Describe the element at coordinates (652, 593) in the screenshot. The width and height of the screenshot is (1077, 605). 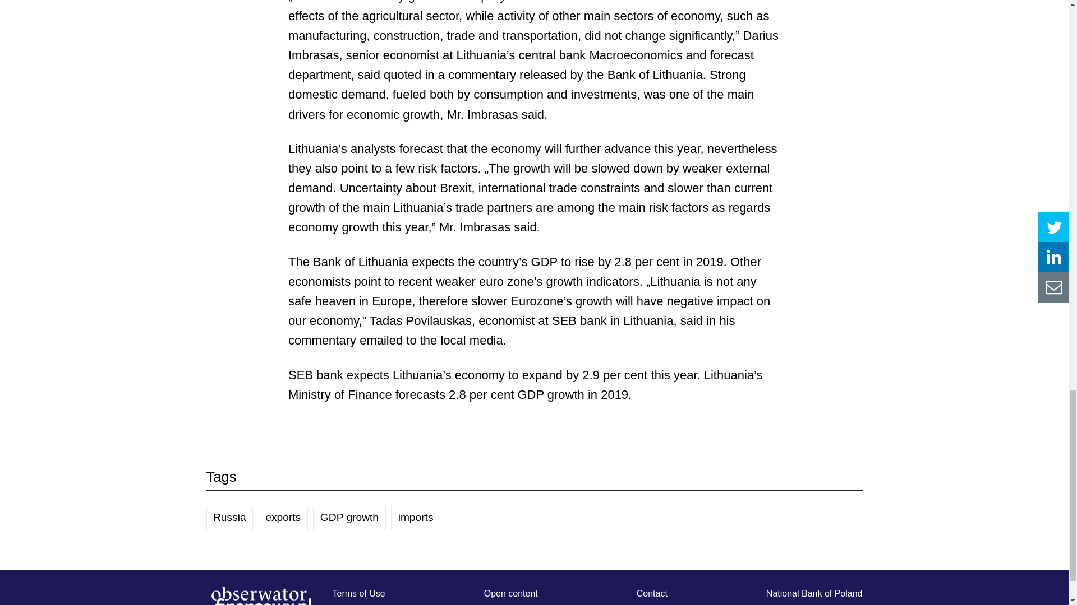
I see `Contact` at that location.